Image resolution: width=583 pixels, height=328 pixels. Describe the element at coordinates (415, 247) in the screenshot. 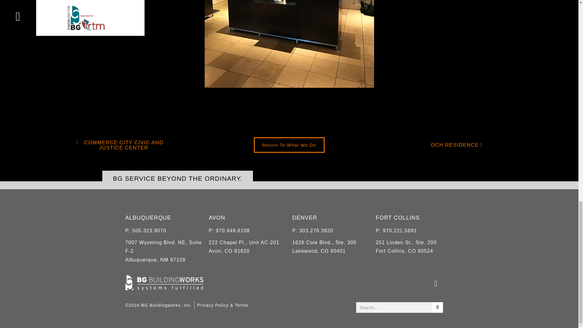

I see `P: 970.949.6108` at that location.